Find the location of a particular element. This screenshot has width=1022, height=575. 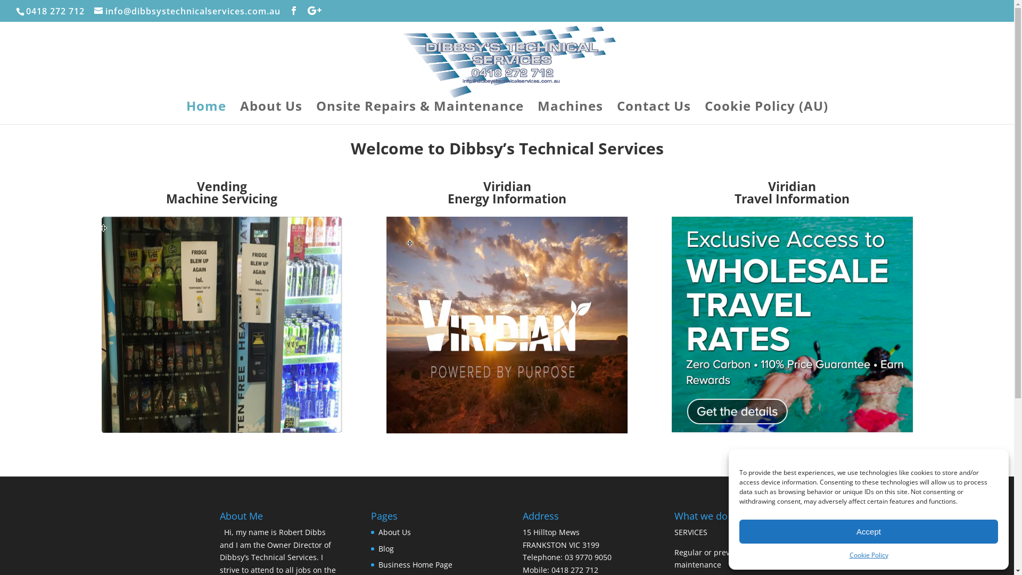

Cookie Policy (AU) is located at coordinates (767, 113).